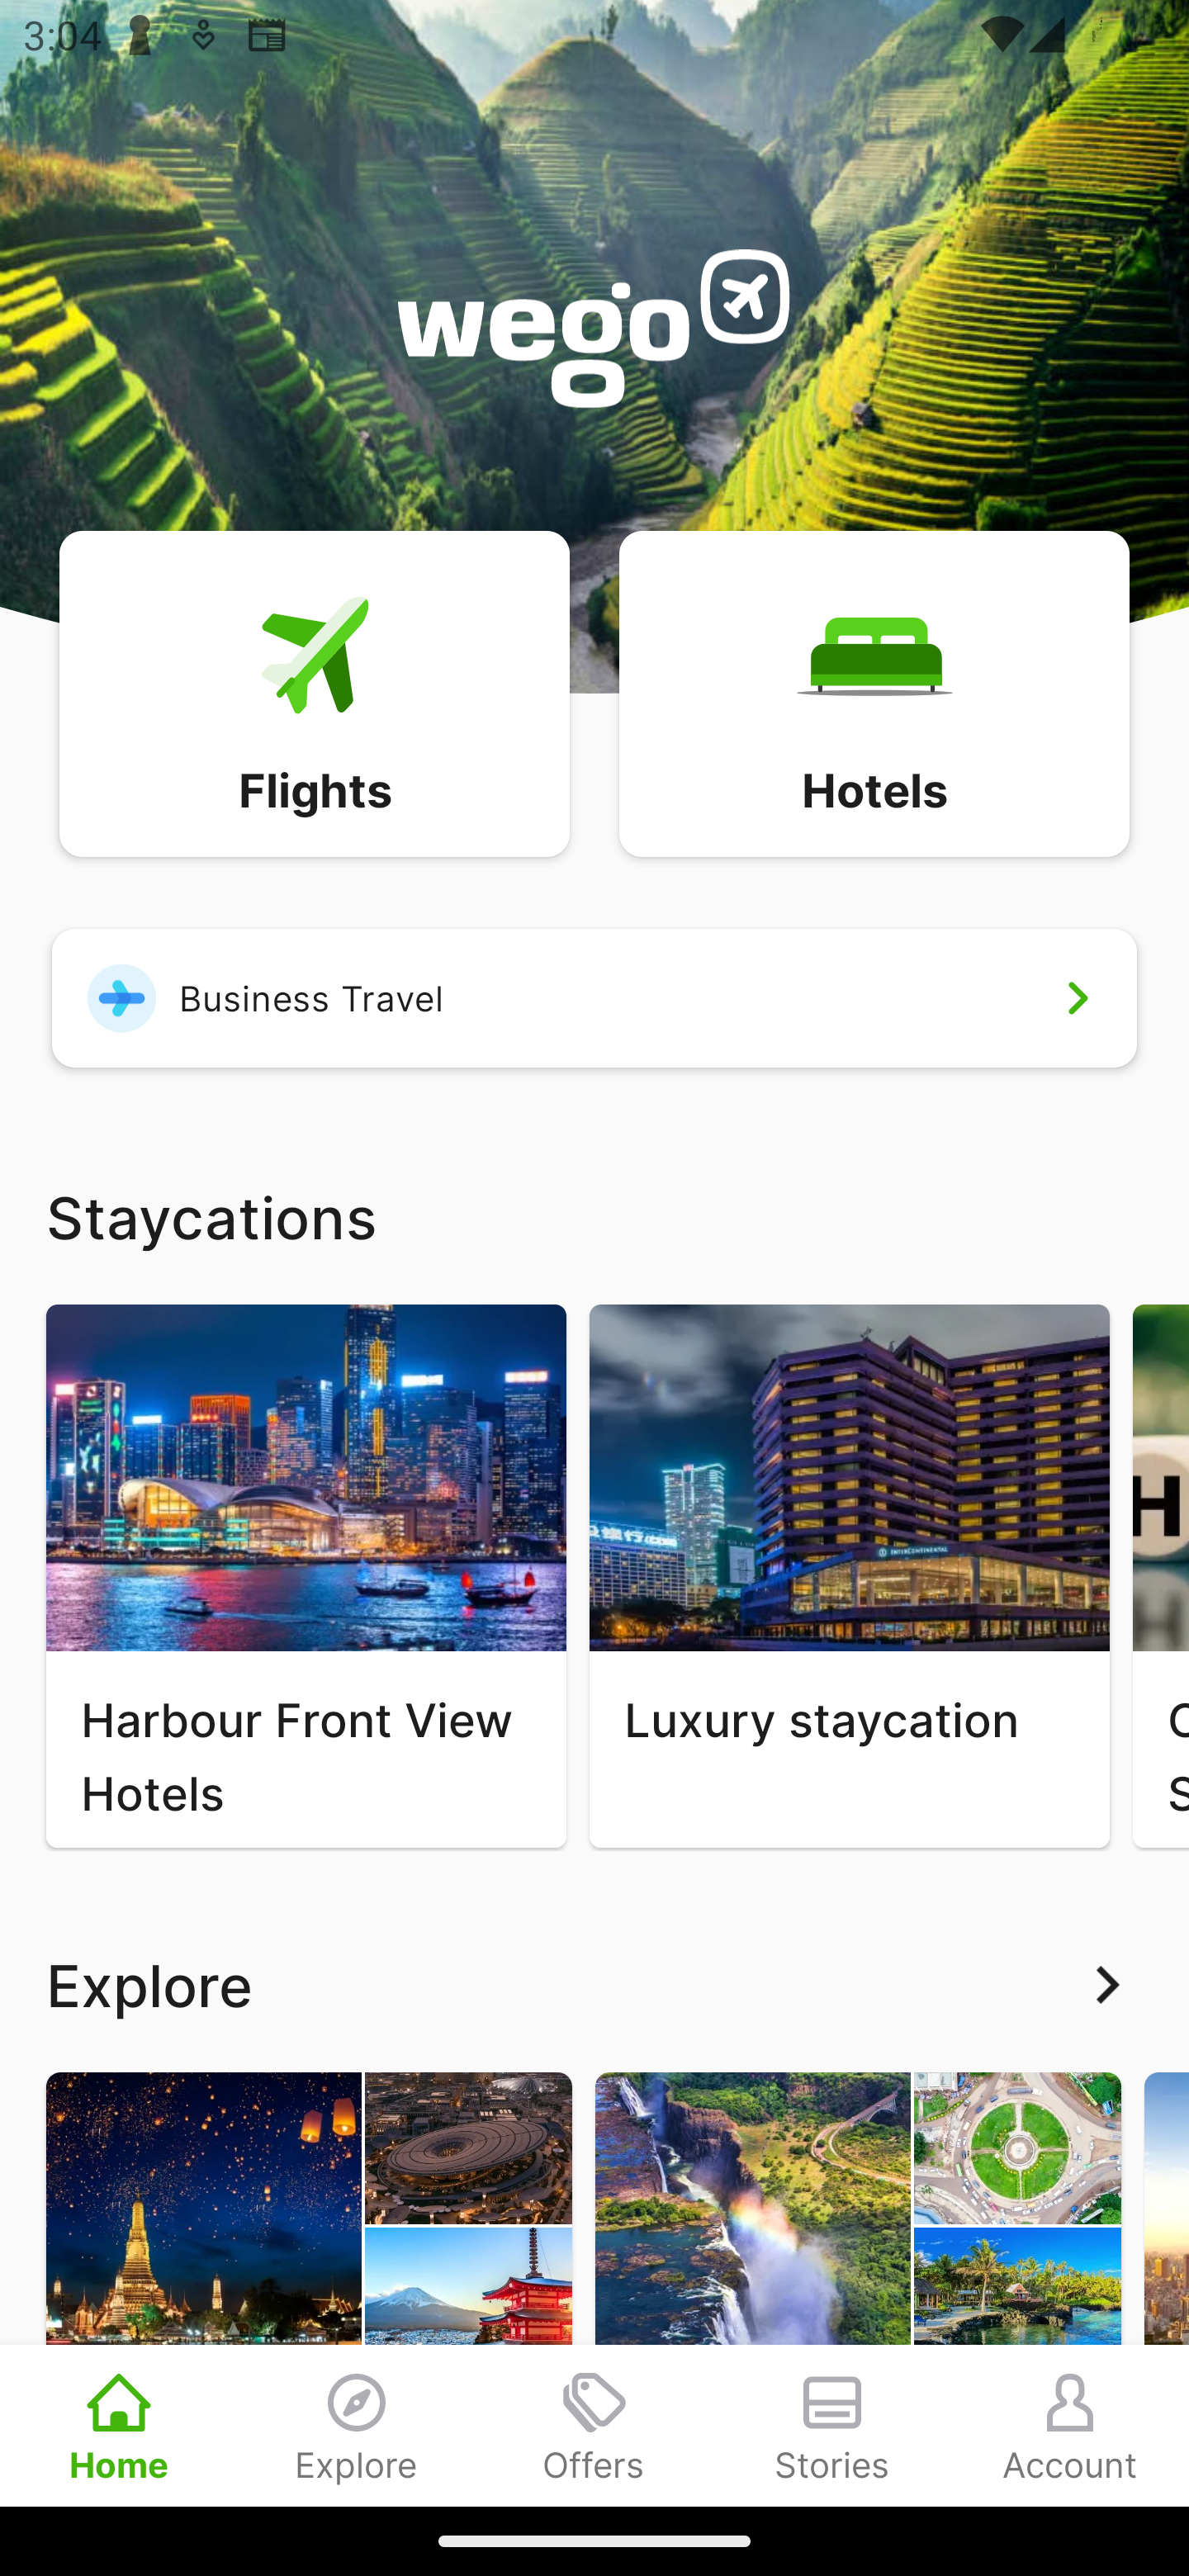 Image resolution: width=1189 pixels, height=2576 pixels. What do you see at coordinates (594, 997) in the screenshot?
I see `Business Travel` at bounding box center [594, 997].